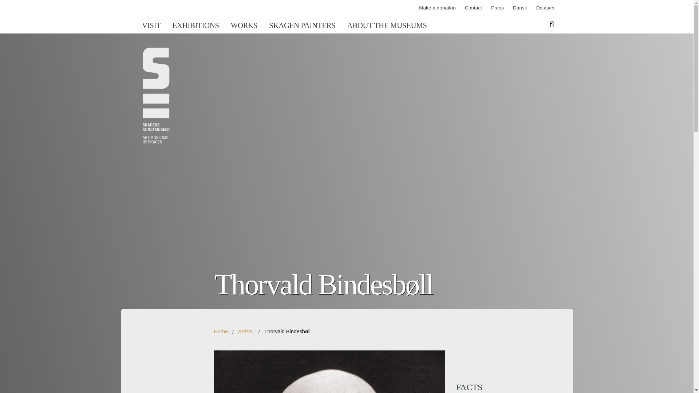 Image resolution: width=699 pixels, height=393 pixels. I want to click on VISIT, so click(154, 25).